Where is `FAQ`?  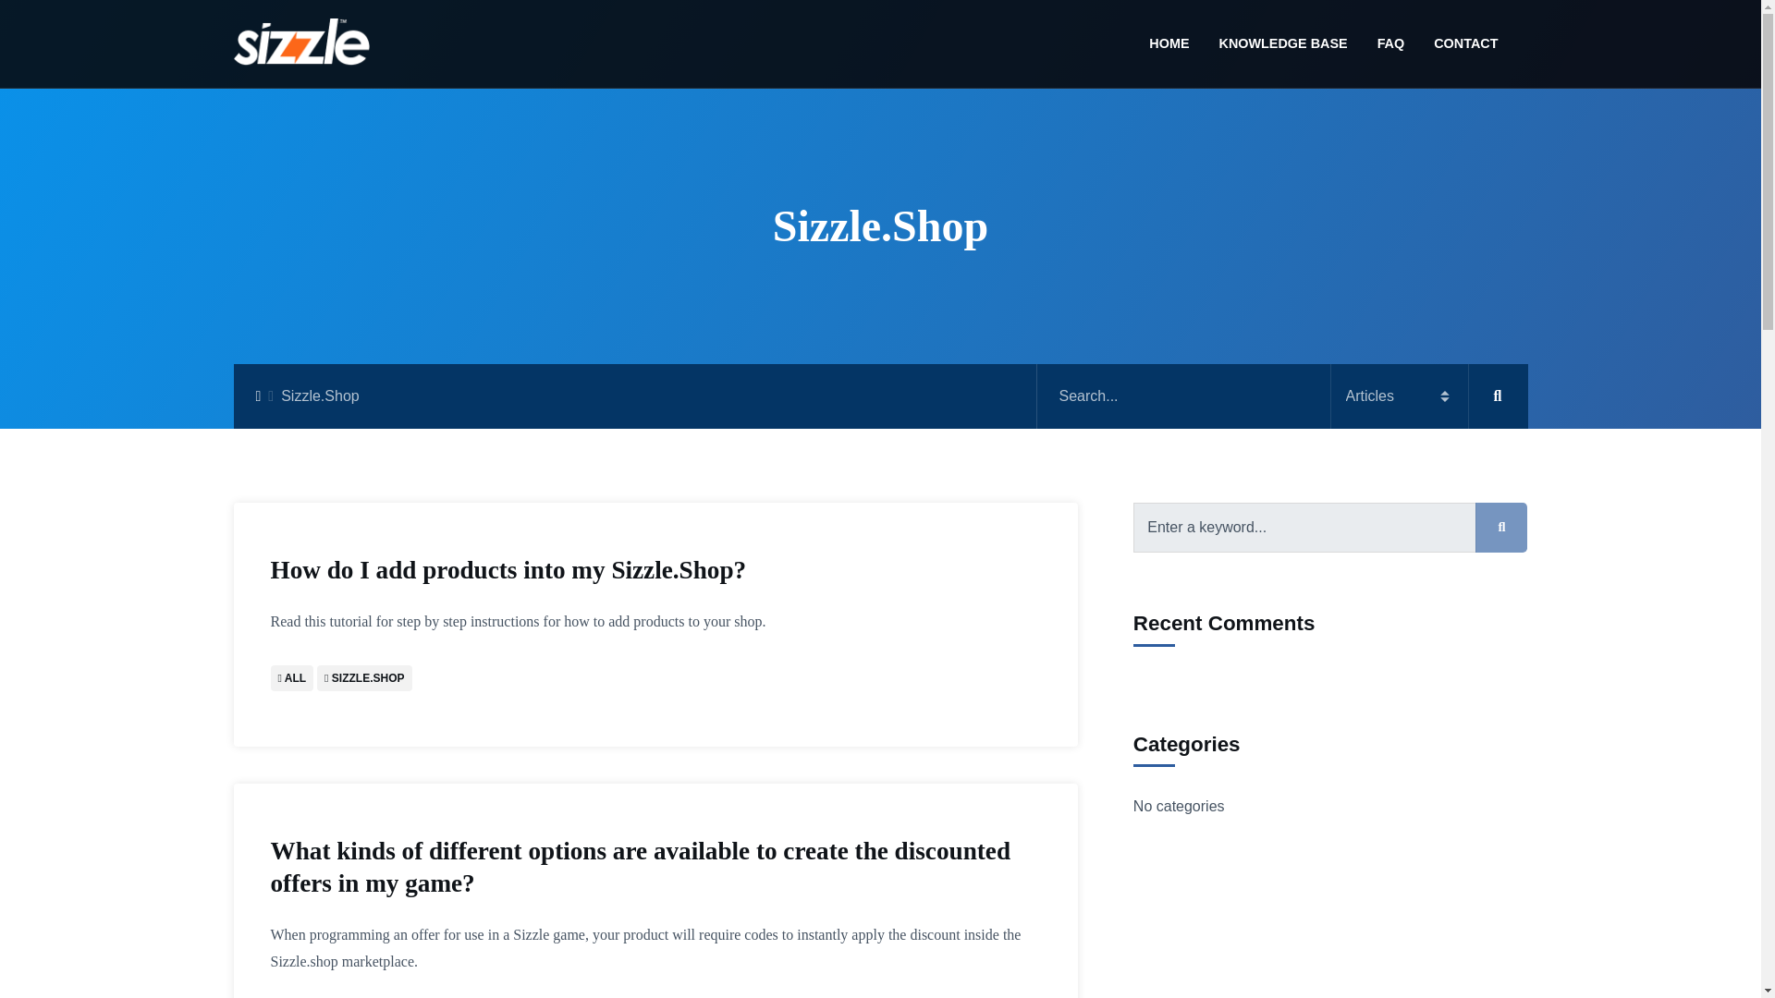
FAQ is located at coordinates (1391, 44).